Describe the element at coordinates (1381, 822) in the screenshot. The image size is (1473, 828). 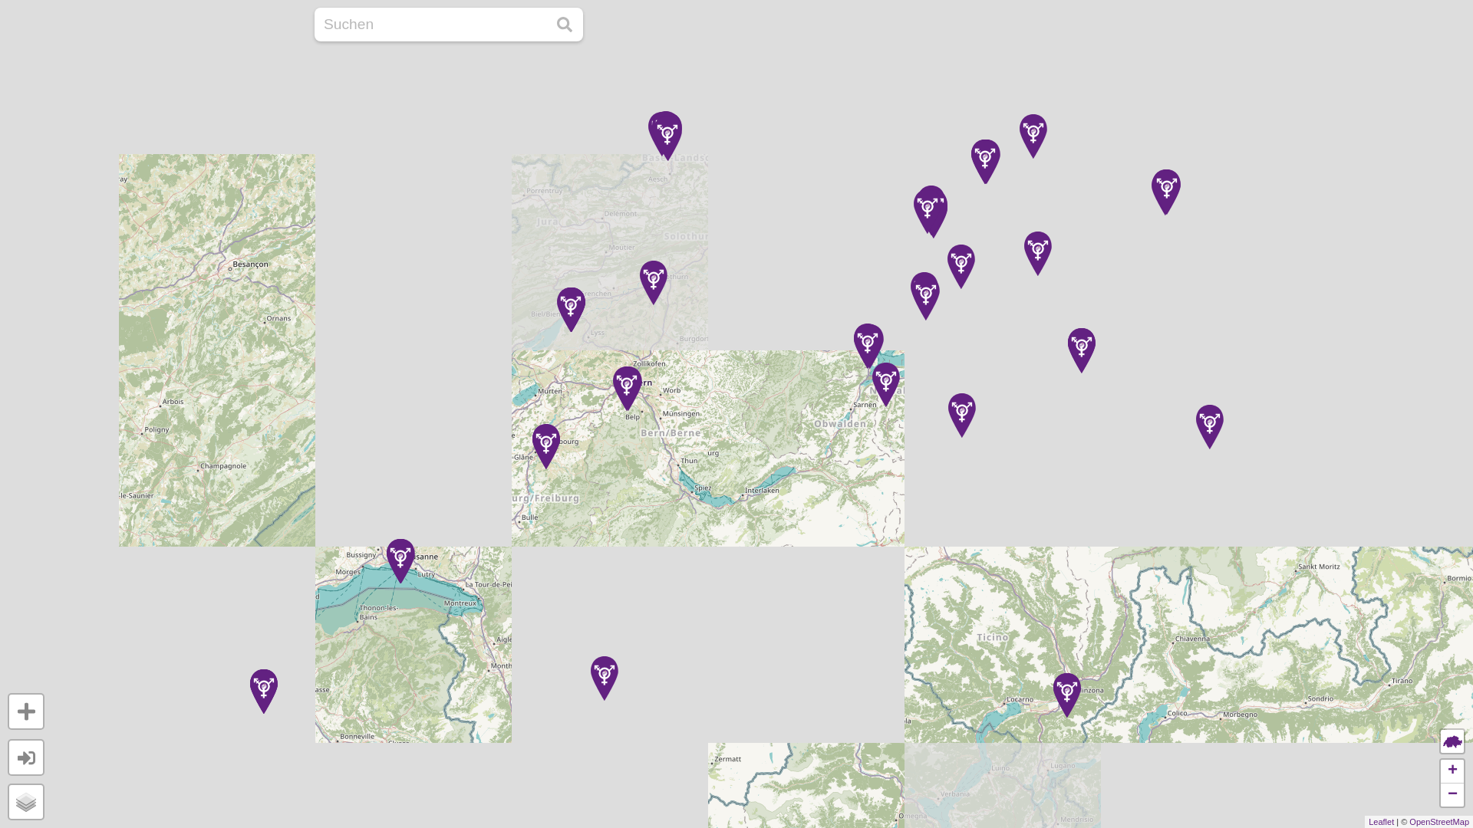
I see `Leaflet` at that location.